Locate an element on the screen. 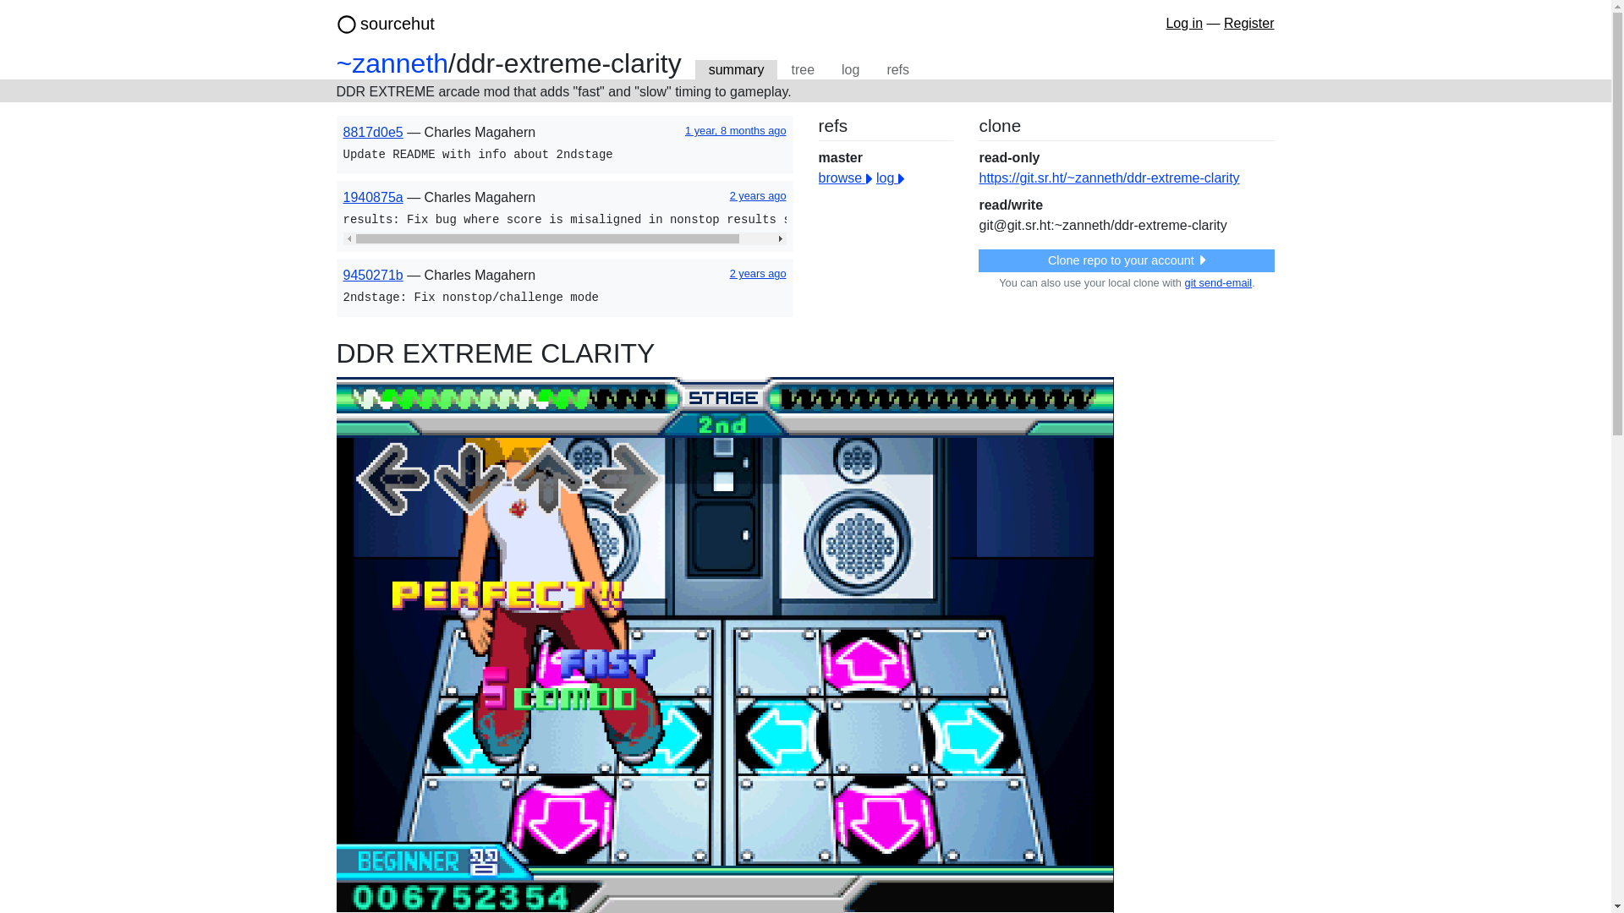 This screenshot has width=1624, height=913. 1940875a is located at coordinates (372, 196).